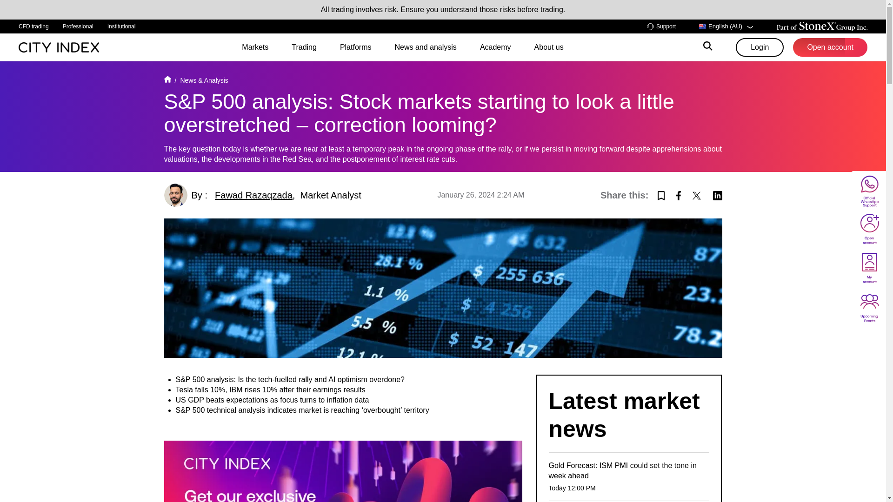 Image resolution: width=893 pixels, height=502 pixels. I want to click on Professional, so click(78, 26).